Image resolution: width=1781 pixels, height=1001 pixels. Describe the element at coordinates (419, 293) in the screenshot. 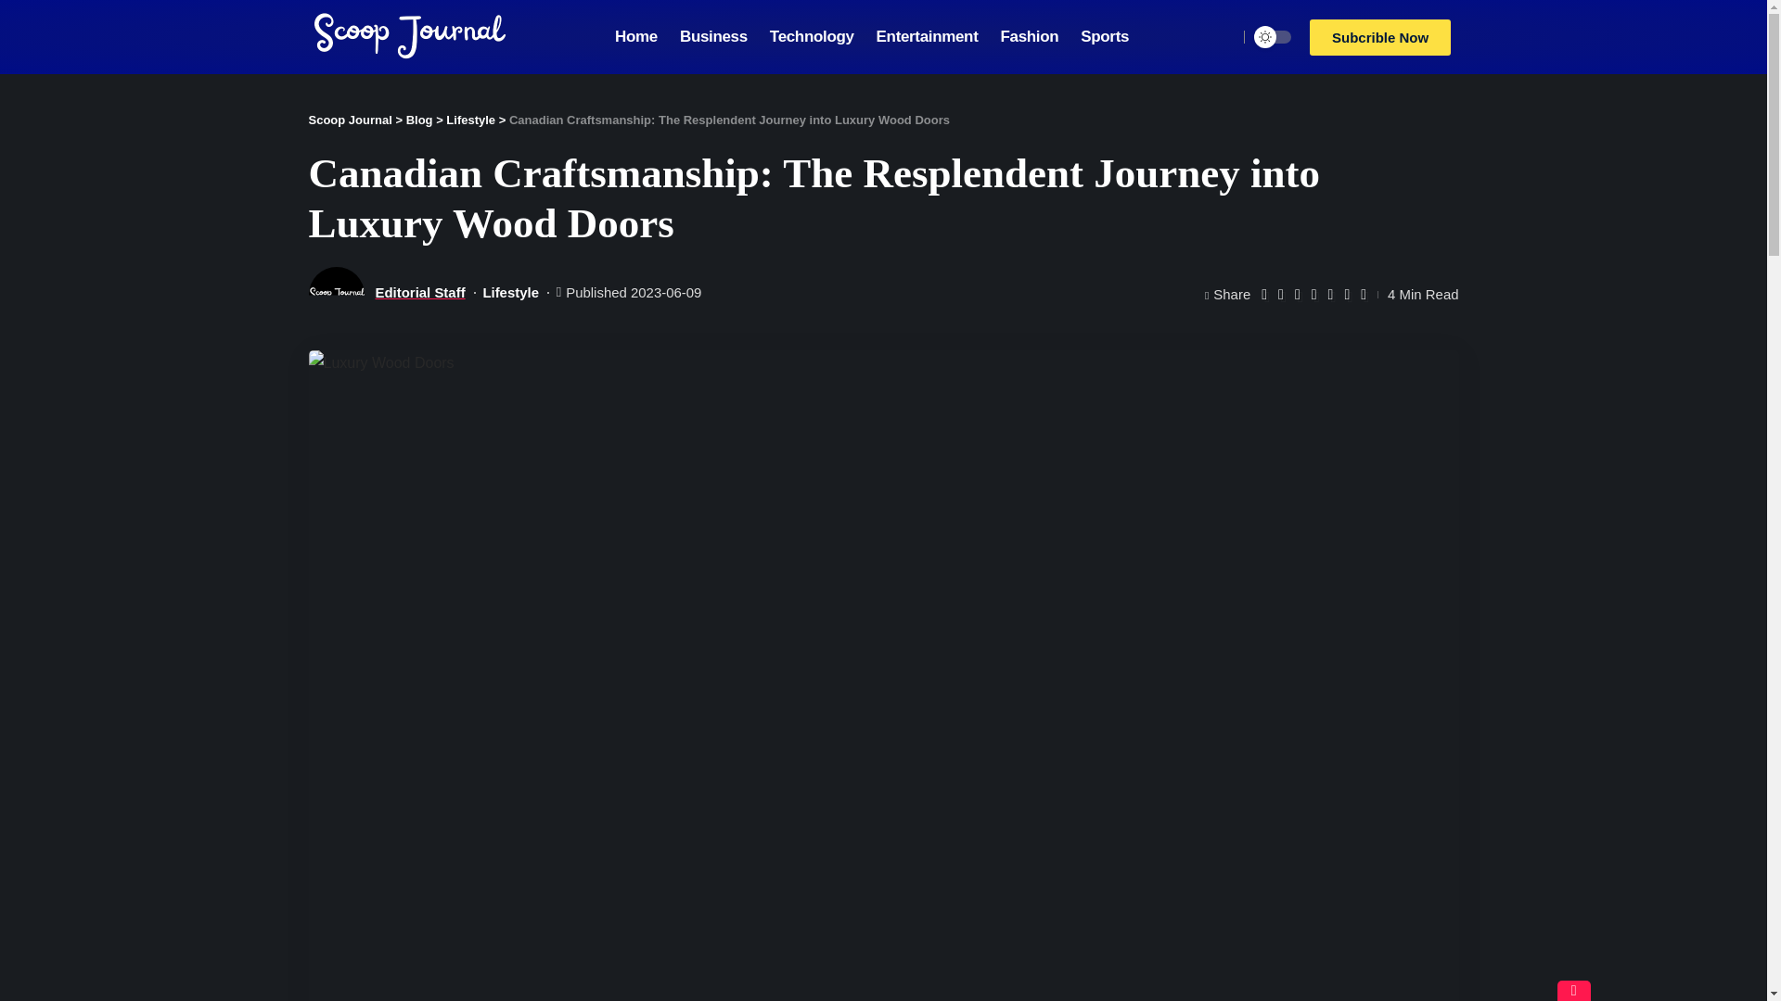

I see `Editorial Staff` at that location.